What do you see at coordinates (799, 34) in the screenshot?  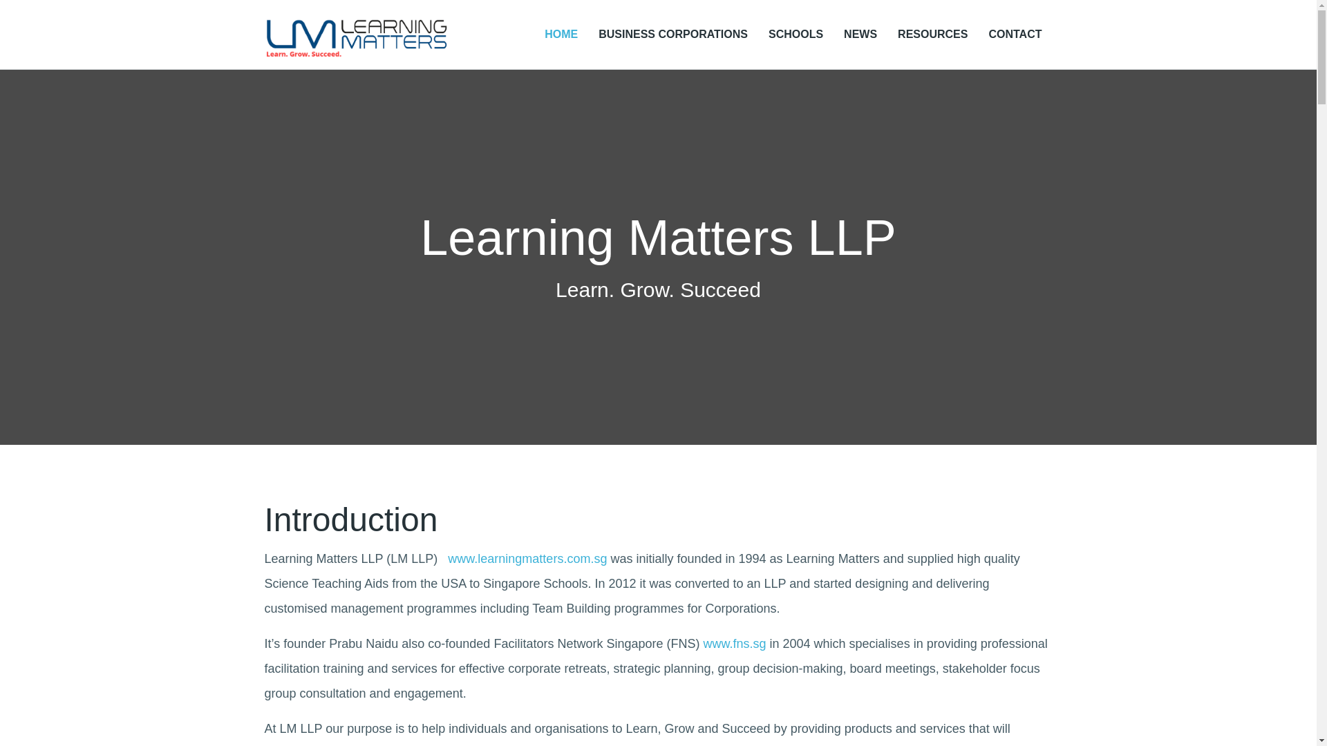 I see `SCHOOLS` at bounding box center [799, 34].